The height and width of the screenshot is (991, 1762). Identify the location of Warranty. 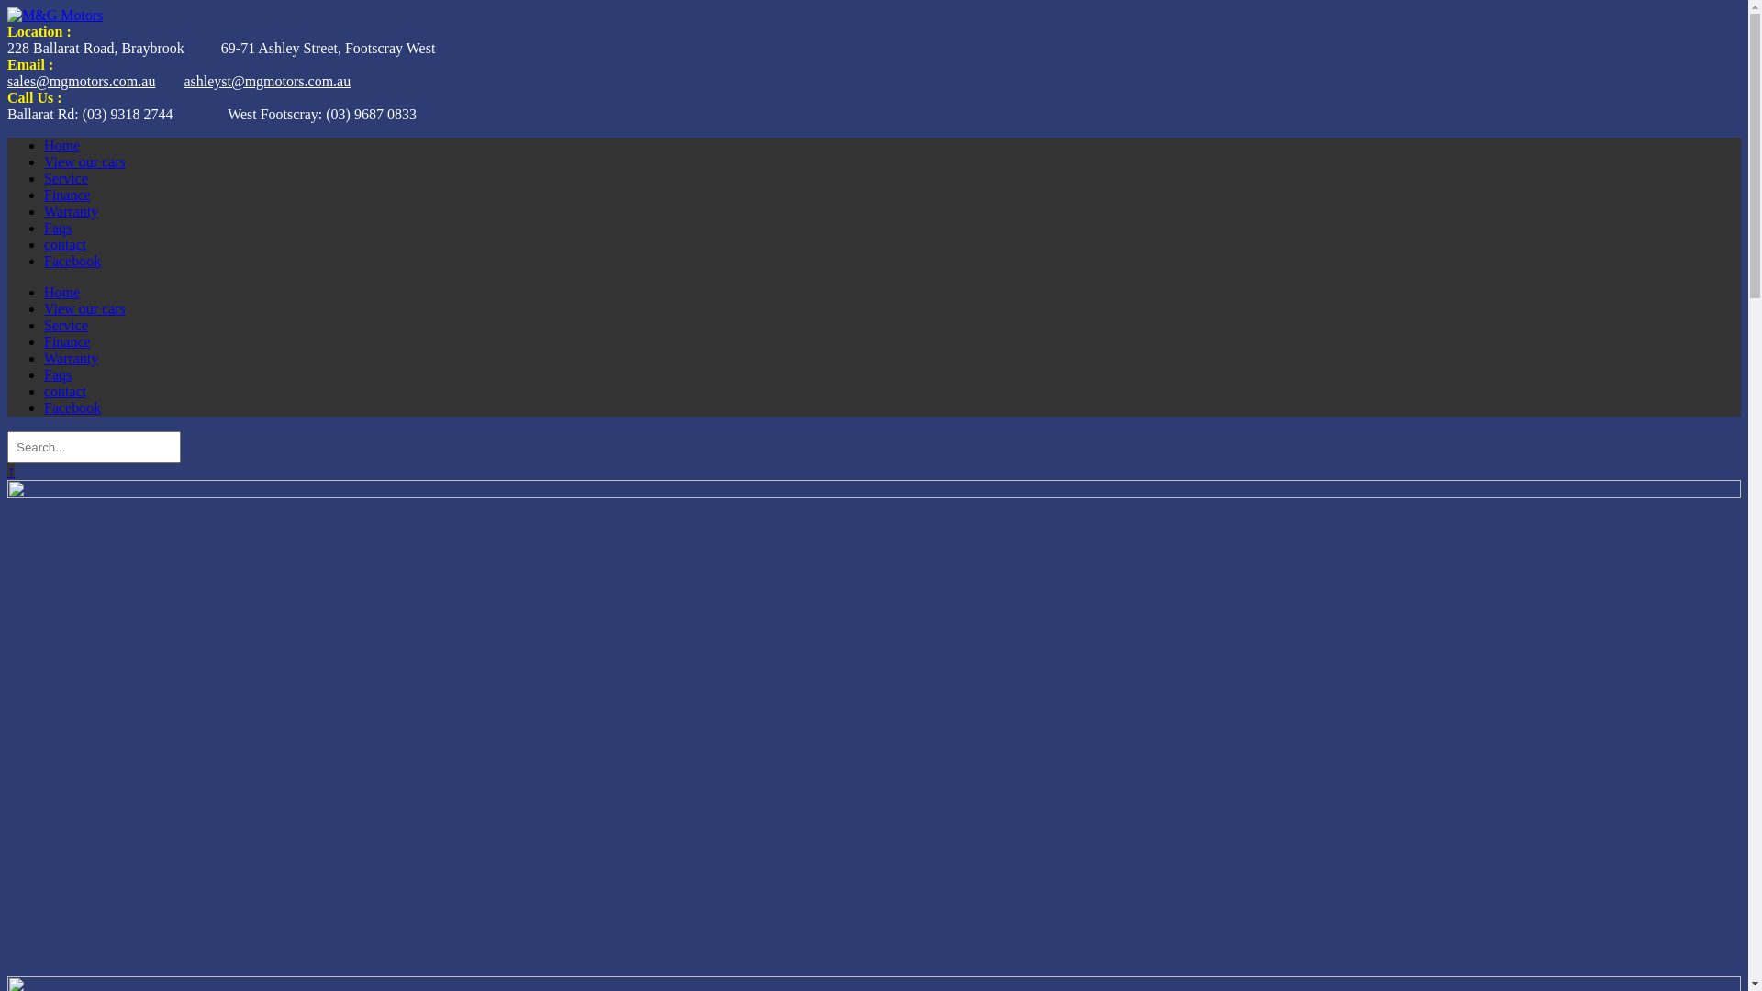
(72, 358).